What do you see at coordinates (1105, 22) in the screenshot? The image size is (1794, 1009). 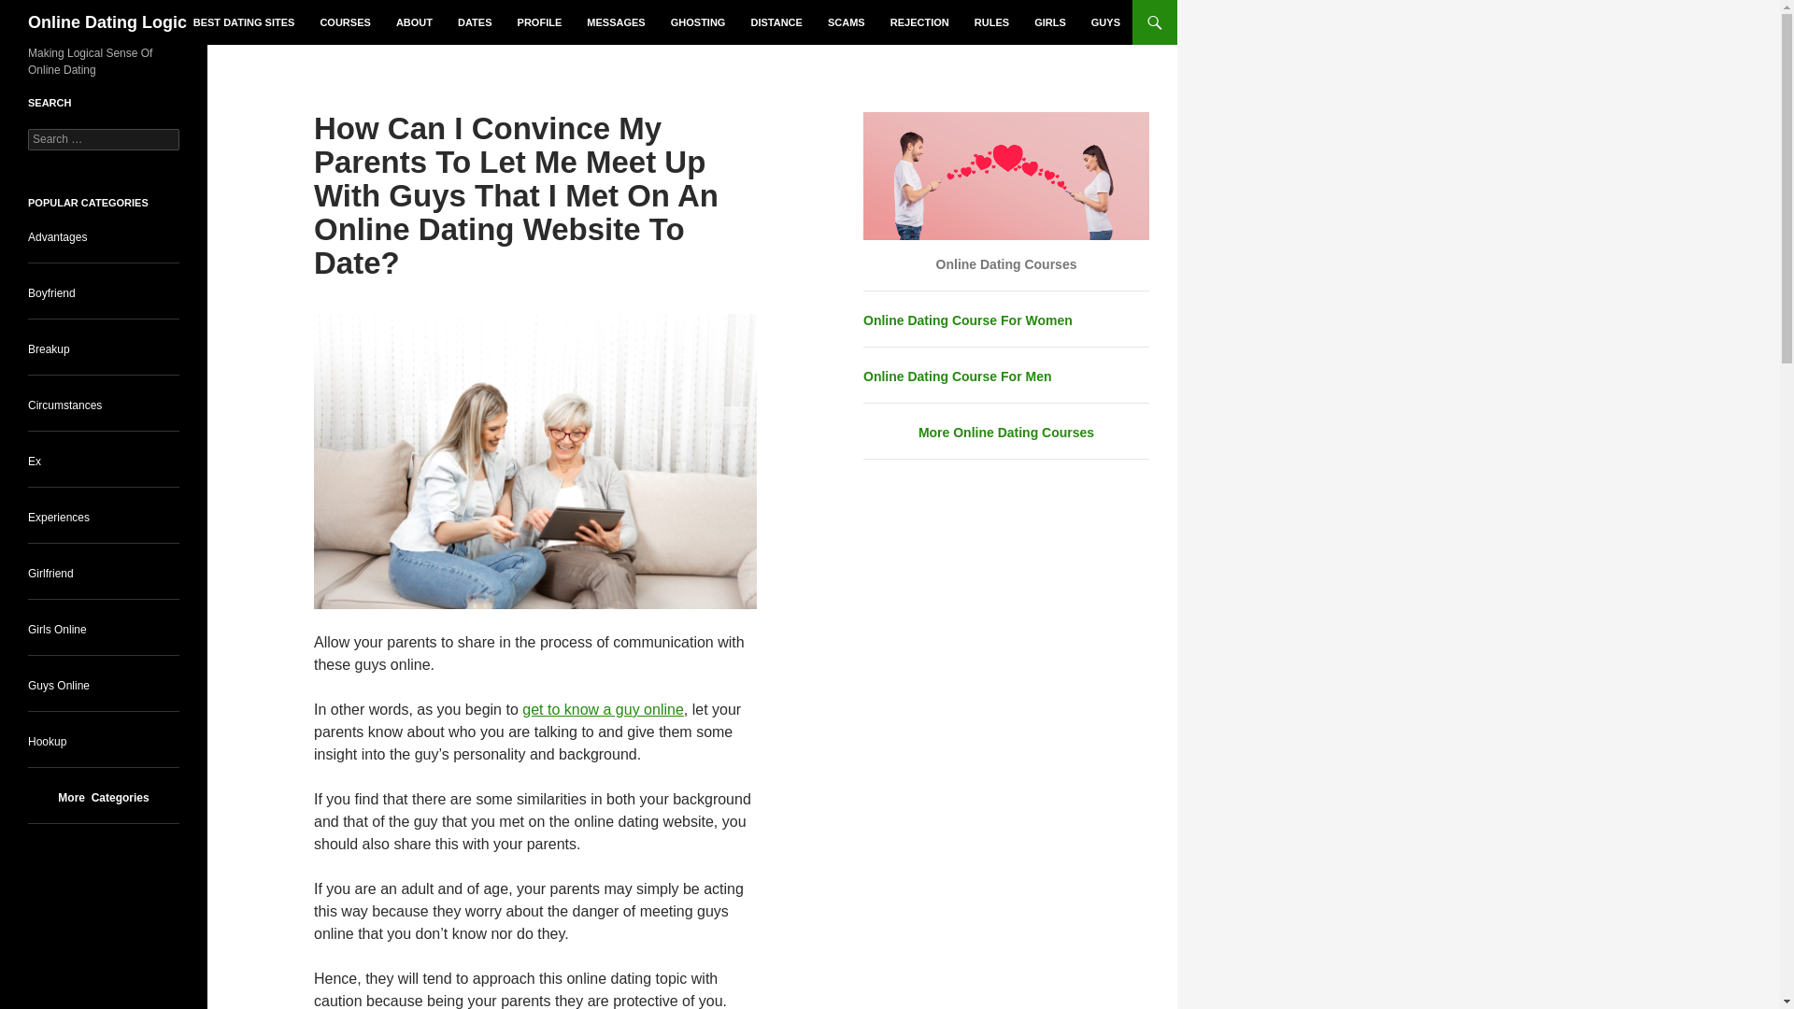 I see `GUYS` at bounding box center [1105, 22].